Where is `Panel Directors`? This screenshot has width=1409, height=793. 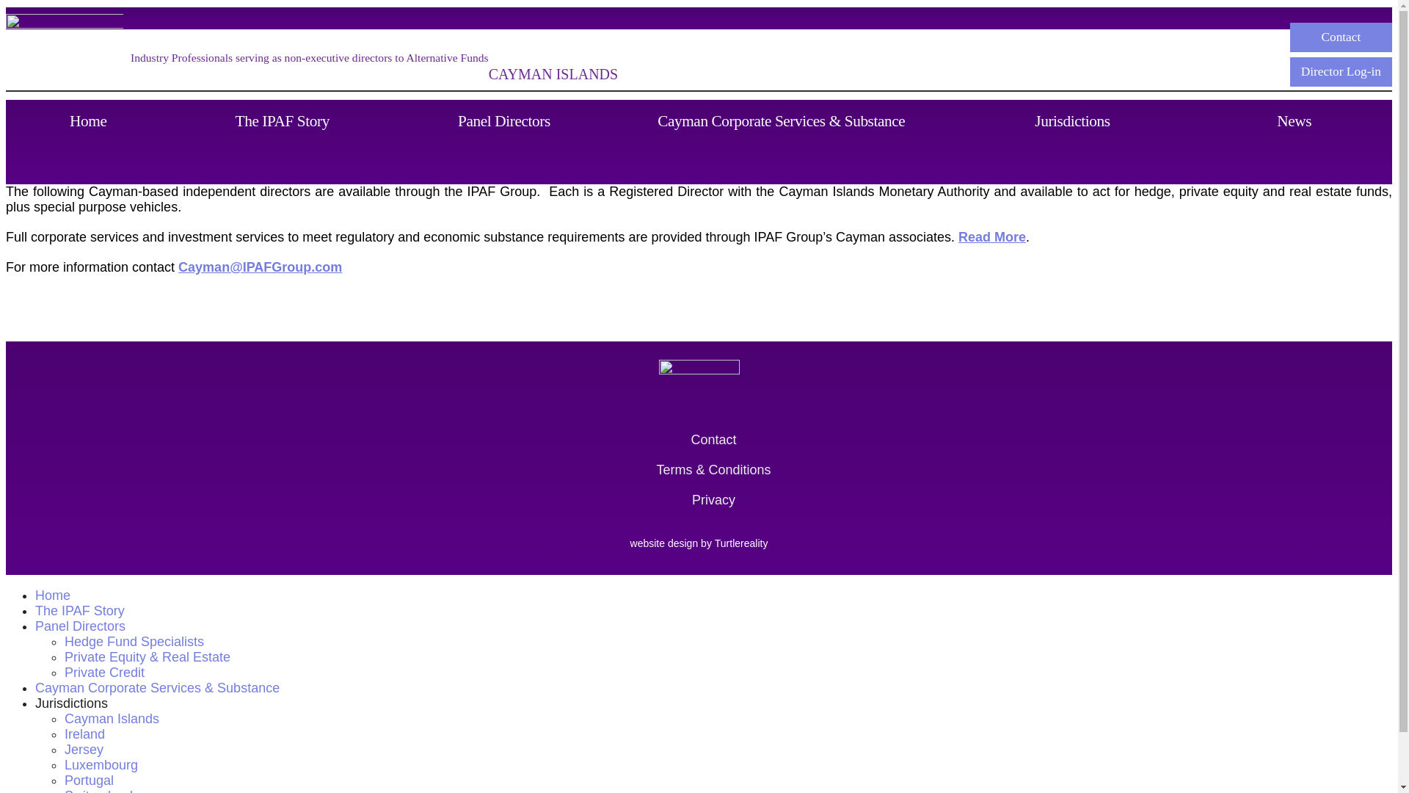
Panel Directors is located at coordinates (505, 142).